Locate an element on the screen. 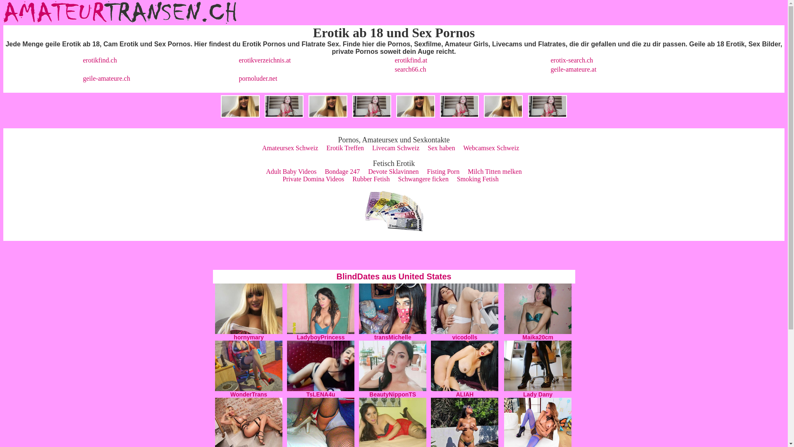 The width and height of the screenshot is (794, 447). erotikverzeichnis.at is located at coordinates (265, 60).